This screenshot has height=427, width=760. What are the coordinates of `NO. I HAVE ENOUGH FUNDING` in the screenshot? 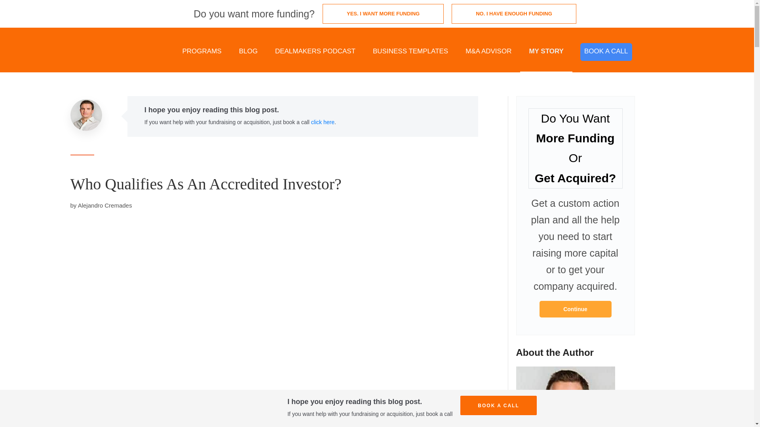 It's located at (514, 13).